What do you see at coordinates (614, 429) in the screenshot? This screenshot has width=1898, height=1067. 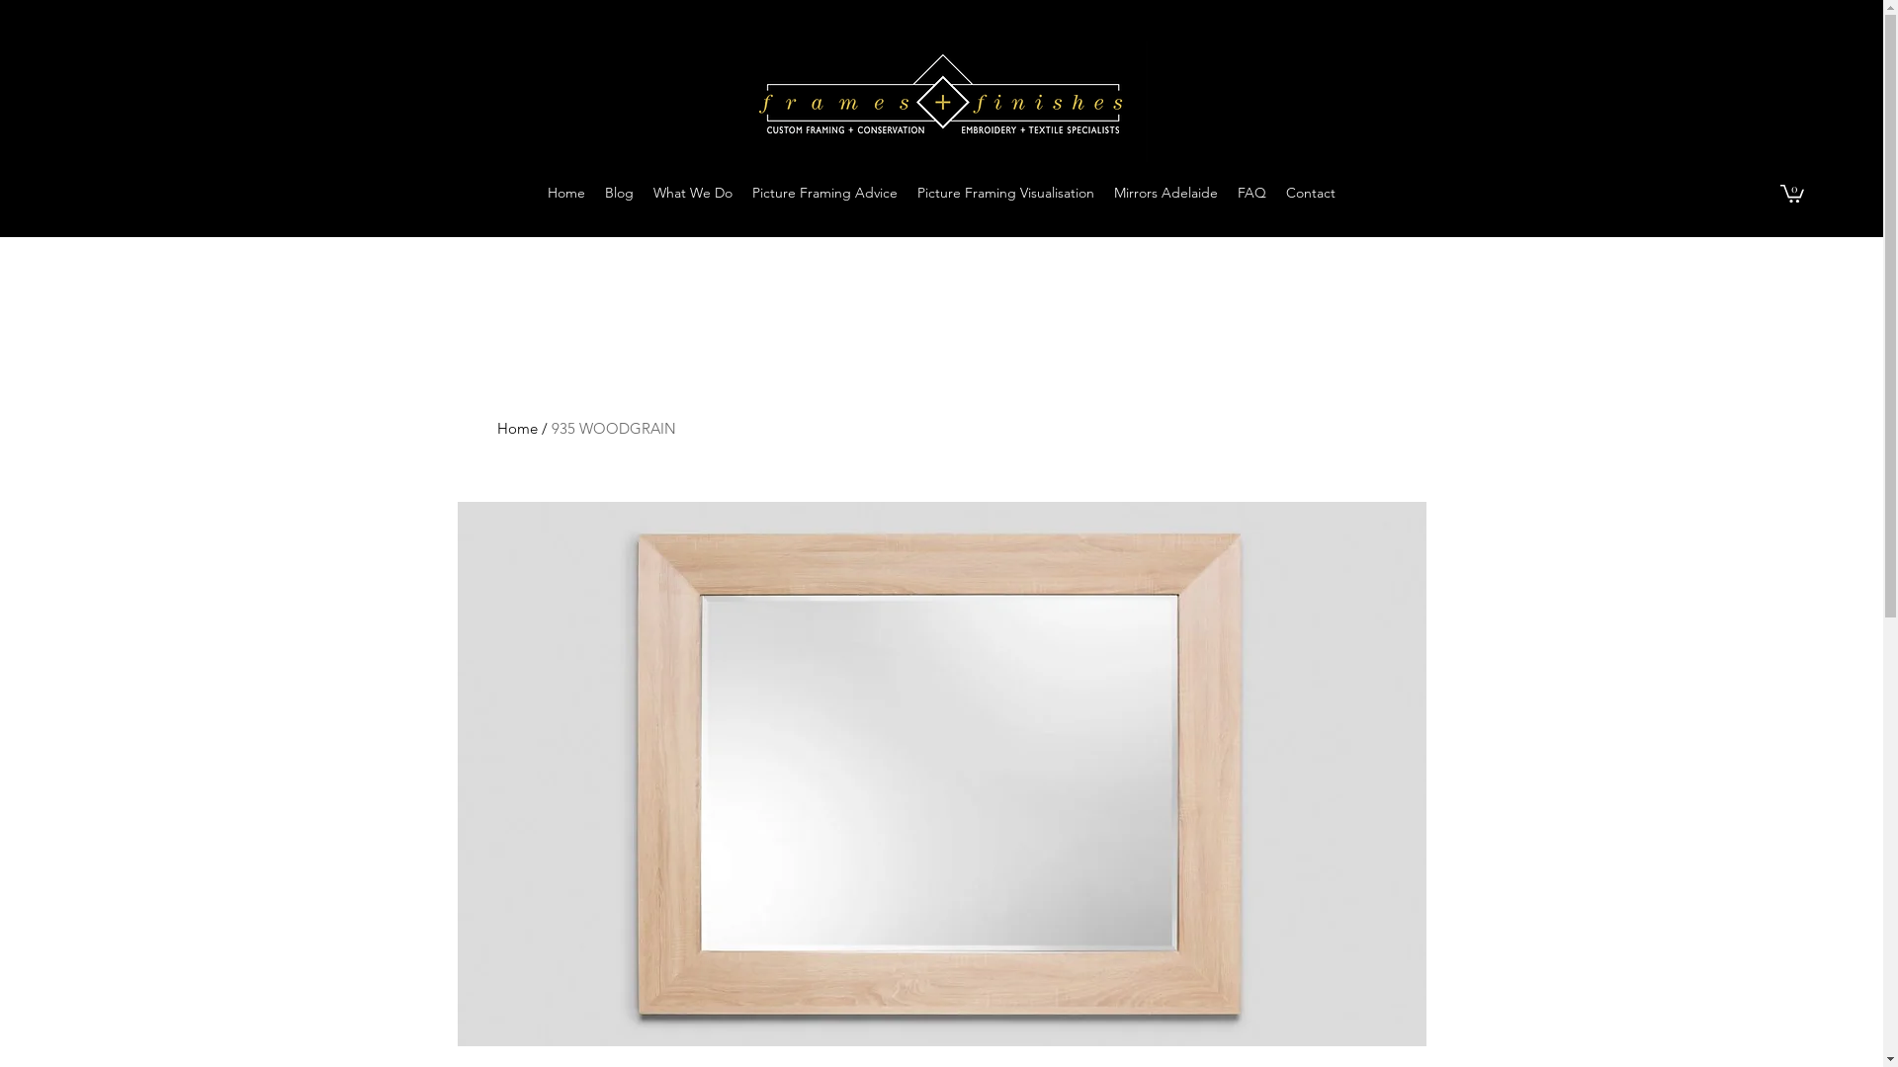 I see `935 WOODGRAIN` at bounding box center [614, 429].